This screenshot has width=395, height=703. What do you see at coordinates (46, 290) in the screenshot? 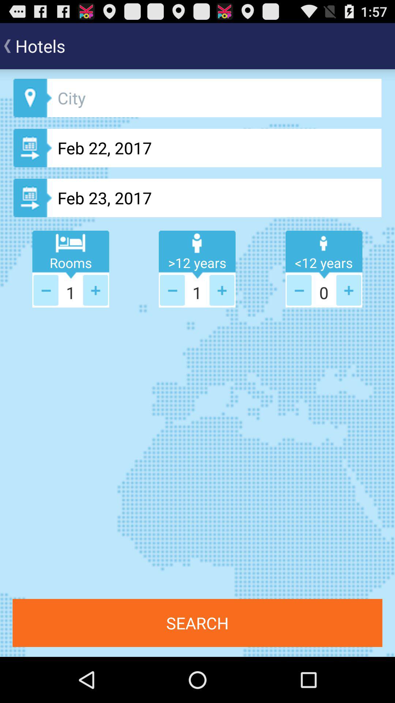
I see `select the decrease of rooms` at bounding box center [46, 290].